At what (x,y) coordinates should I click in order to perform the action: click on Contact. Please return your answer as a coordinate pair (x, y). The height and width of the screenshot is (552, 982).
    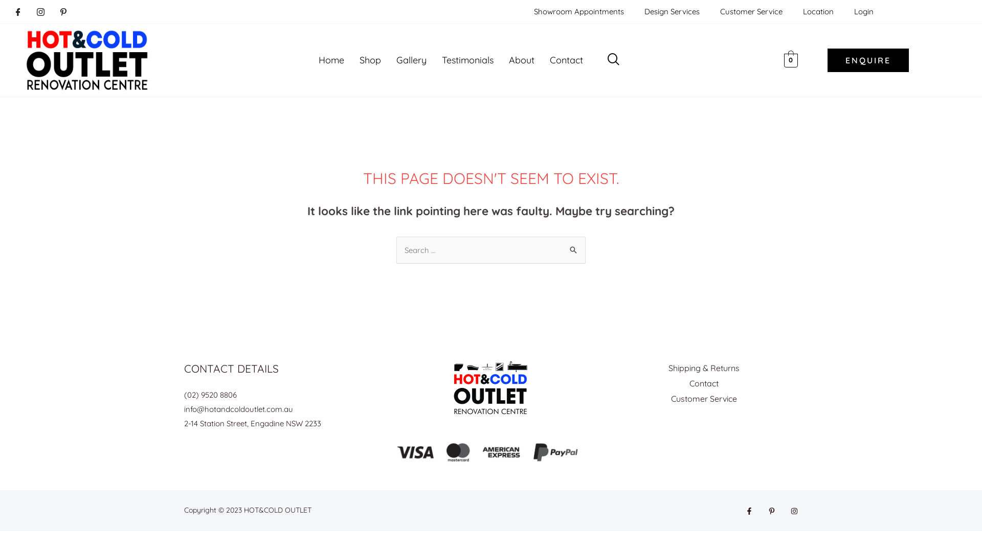
    Looking at the image, I should click on (704, 384).